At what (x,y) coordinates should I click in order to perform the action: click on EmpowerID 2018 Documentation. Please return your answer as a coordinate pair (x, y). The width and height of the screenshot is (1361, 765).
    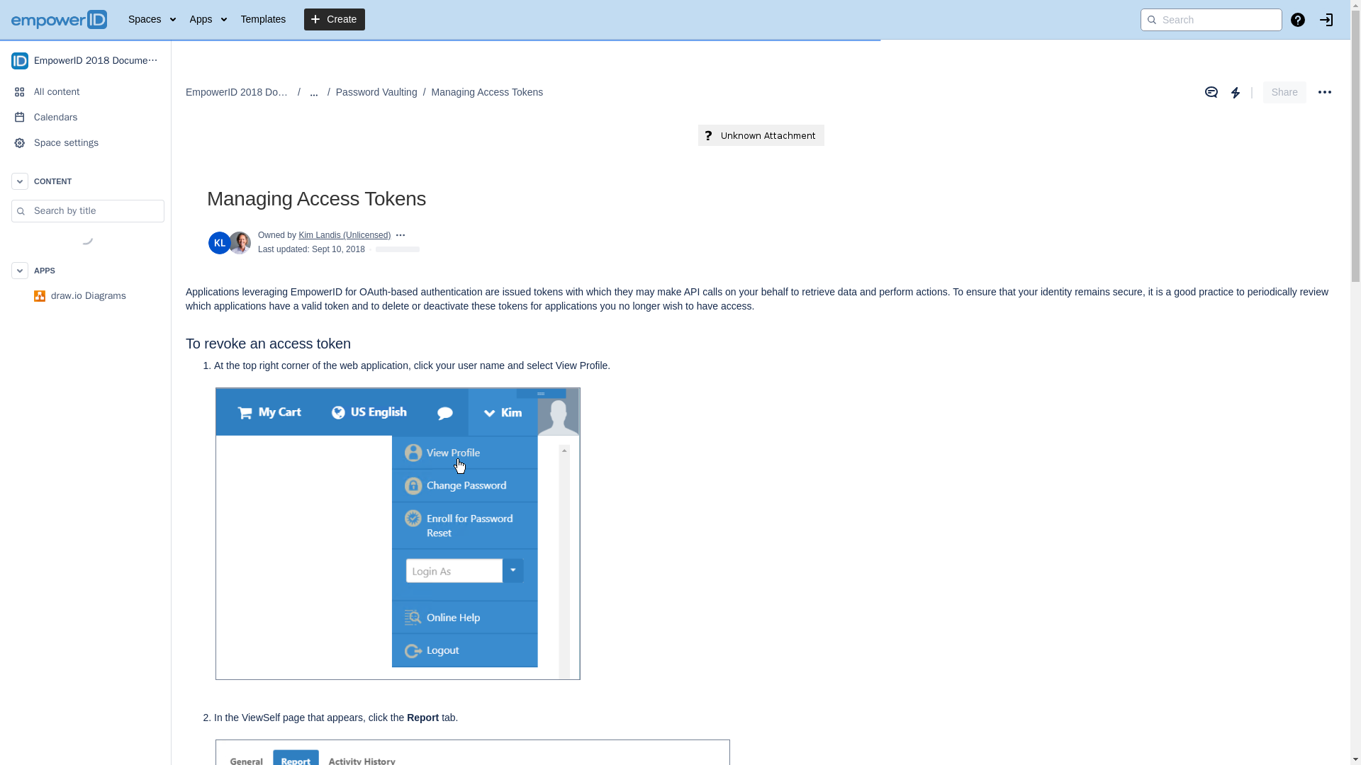
    Looking at the image, I should click on (85, 60).